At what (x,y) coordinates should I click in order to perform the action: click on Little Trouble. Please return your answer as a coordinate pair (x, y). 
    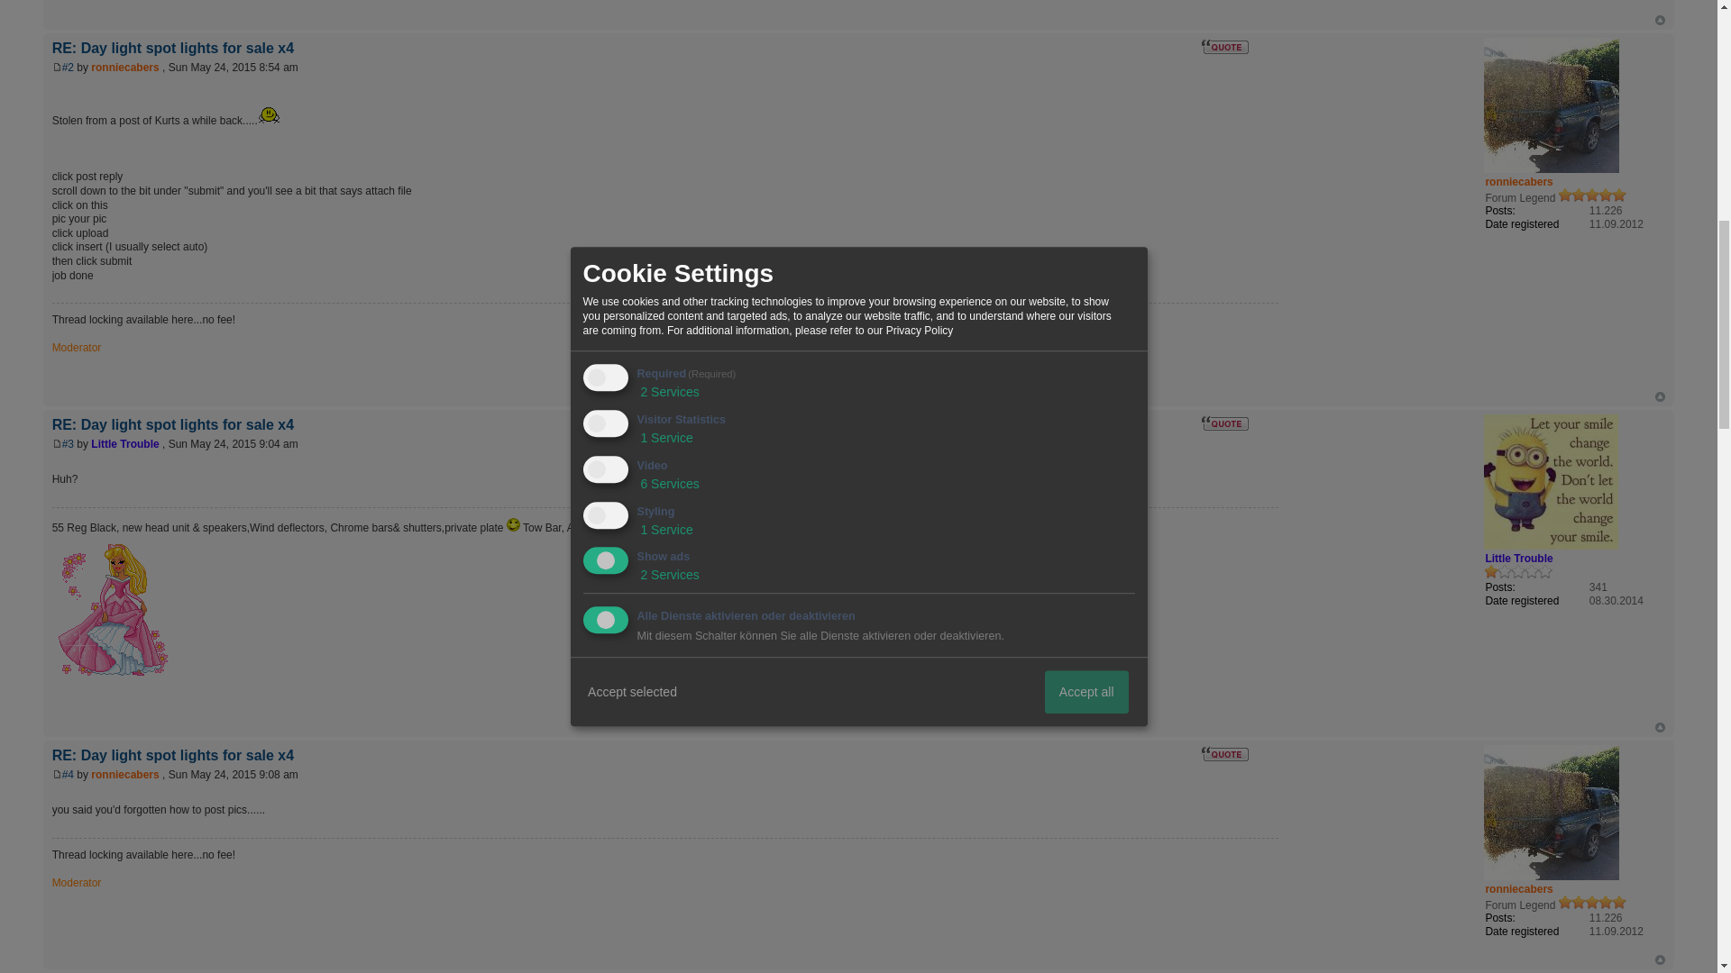
    Looking at the image, I should click on (1518, 559).